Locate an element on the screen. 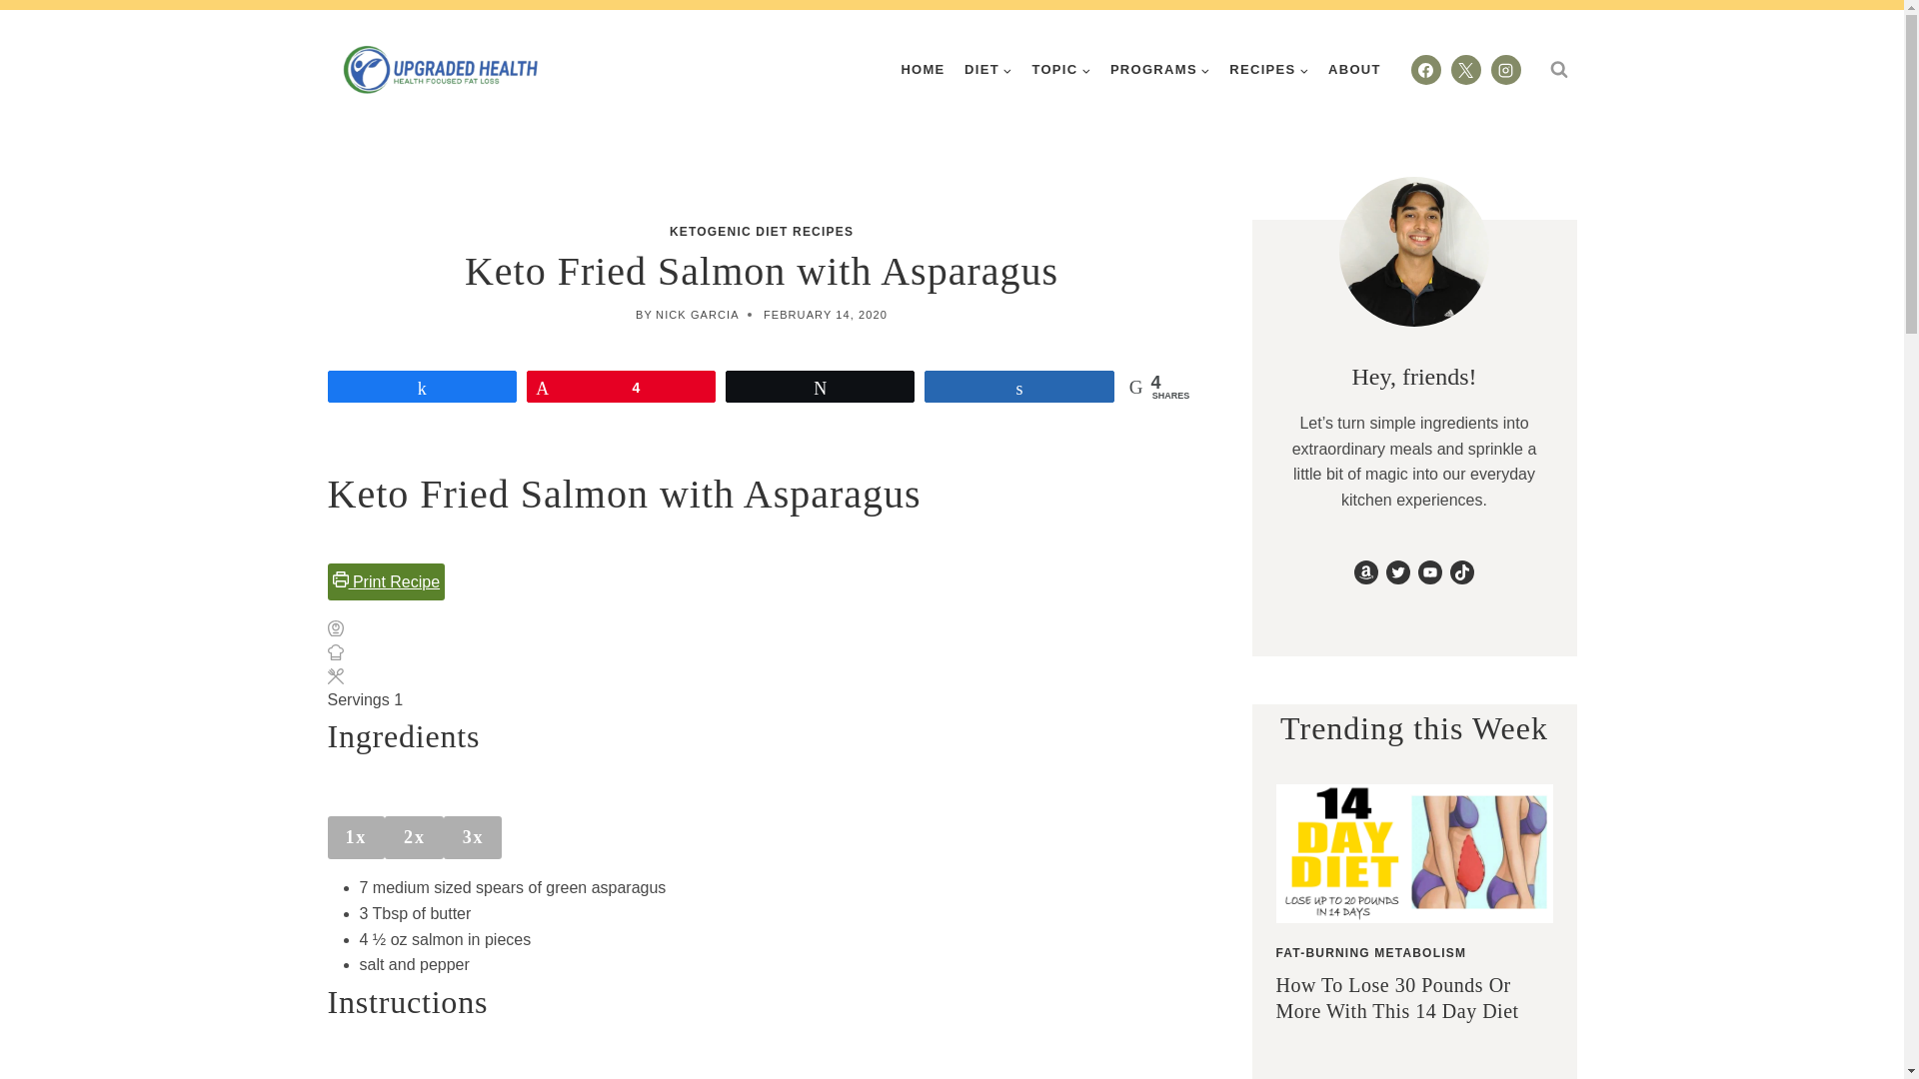 The width and height of the screenshot is (1919, 1079). 4 is located at coordinates (621, 386).